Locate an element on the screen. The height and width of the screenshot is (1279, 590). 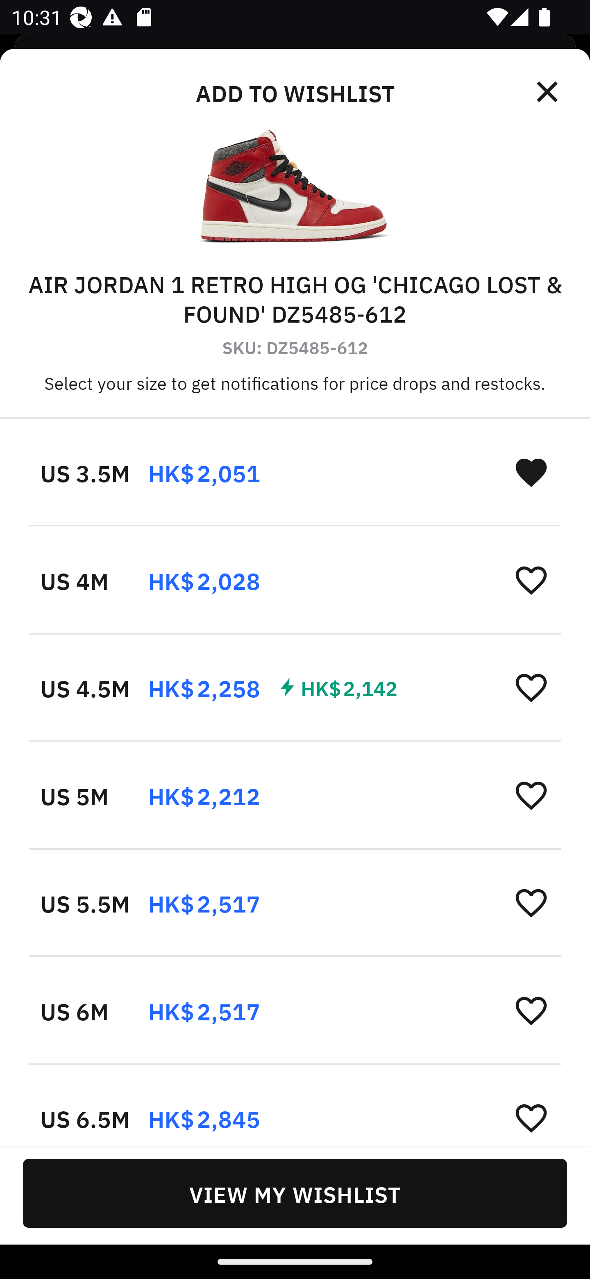
󰋑 is located at coordinates (531, 472).